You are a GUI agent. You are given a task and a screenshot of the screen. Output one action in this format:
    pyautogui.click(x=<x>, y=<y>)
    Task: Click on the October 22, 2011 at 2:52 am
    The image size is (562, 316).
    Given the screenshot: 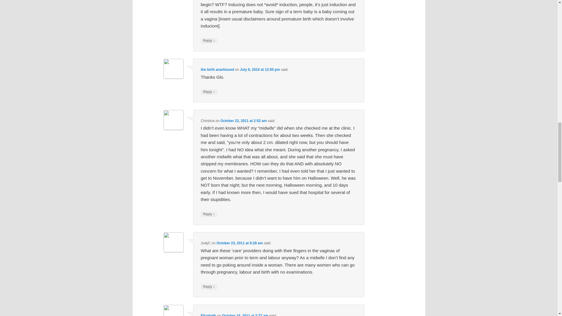 What is the action you would take?
    pyautogui.click(x=243, y=121)
    